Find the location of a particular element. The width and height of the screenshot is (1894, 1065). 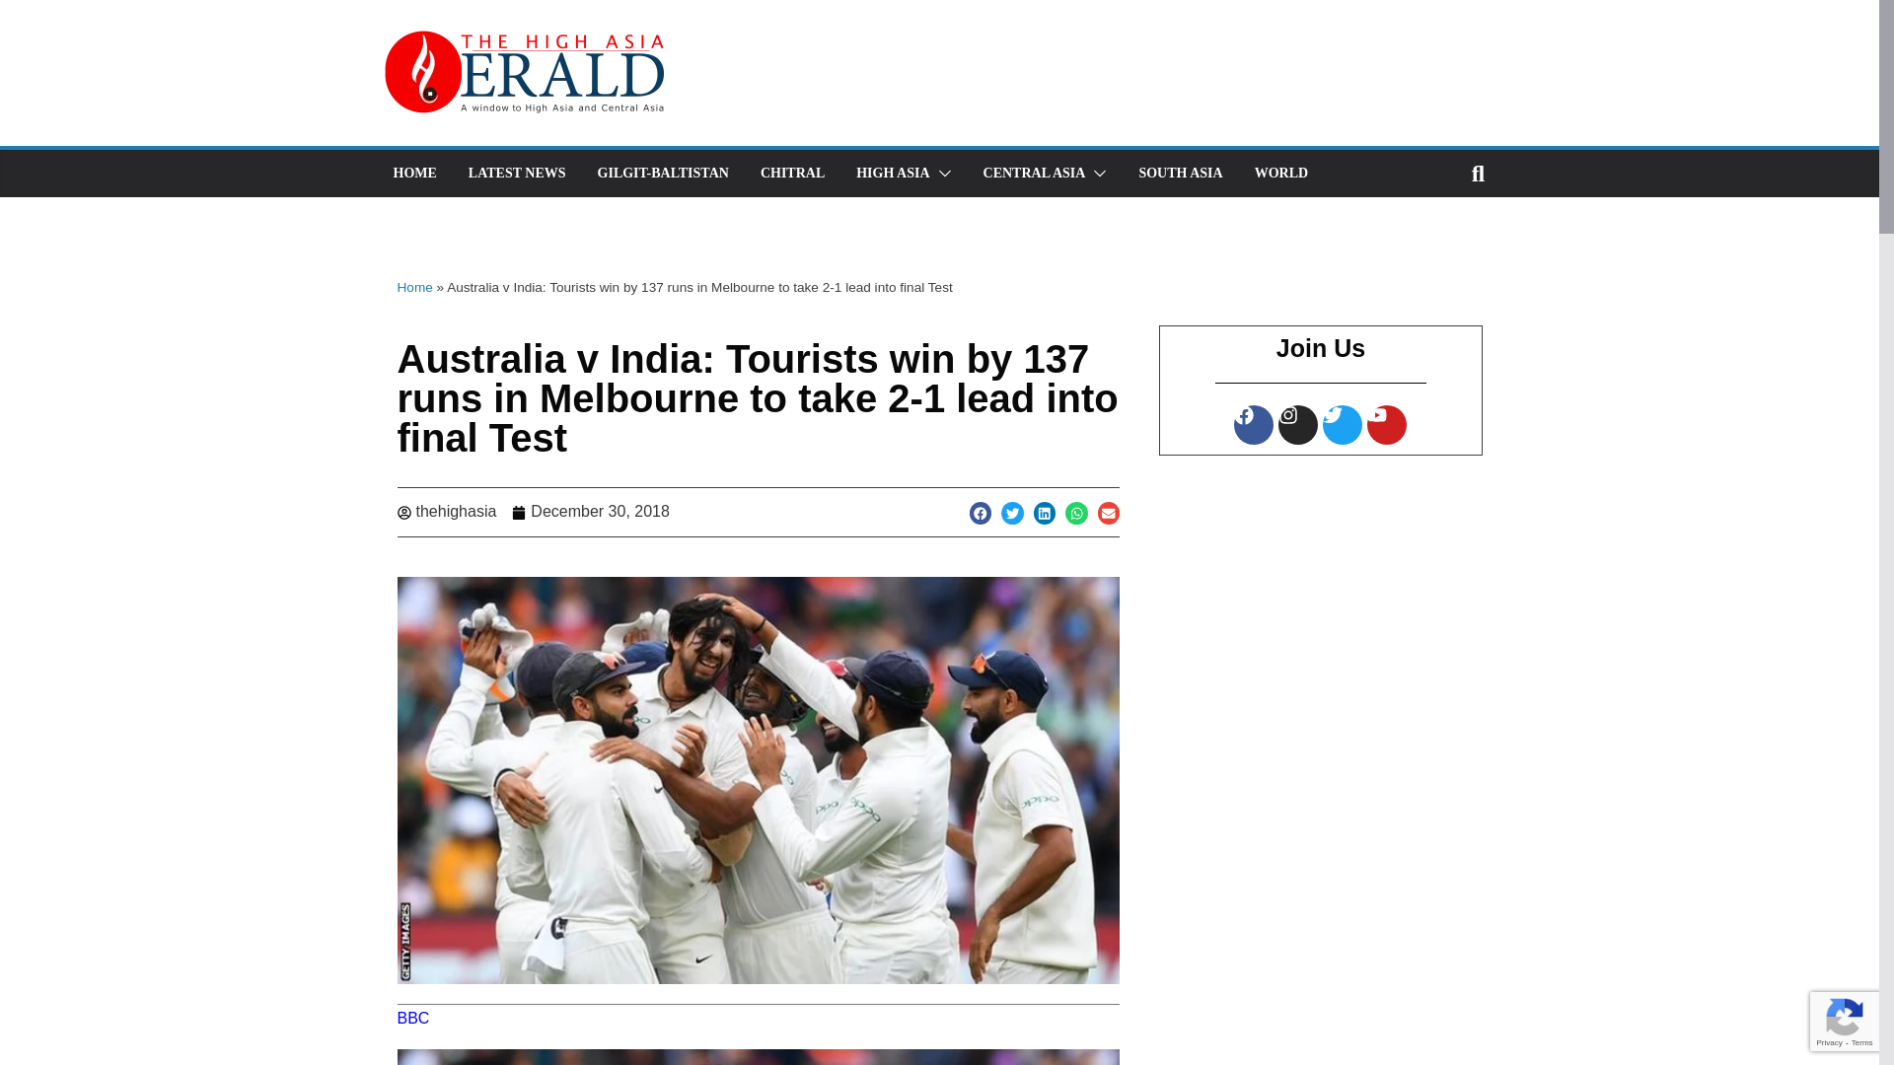

WORLD is located at coordinates (1280, 174).